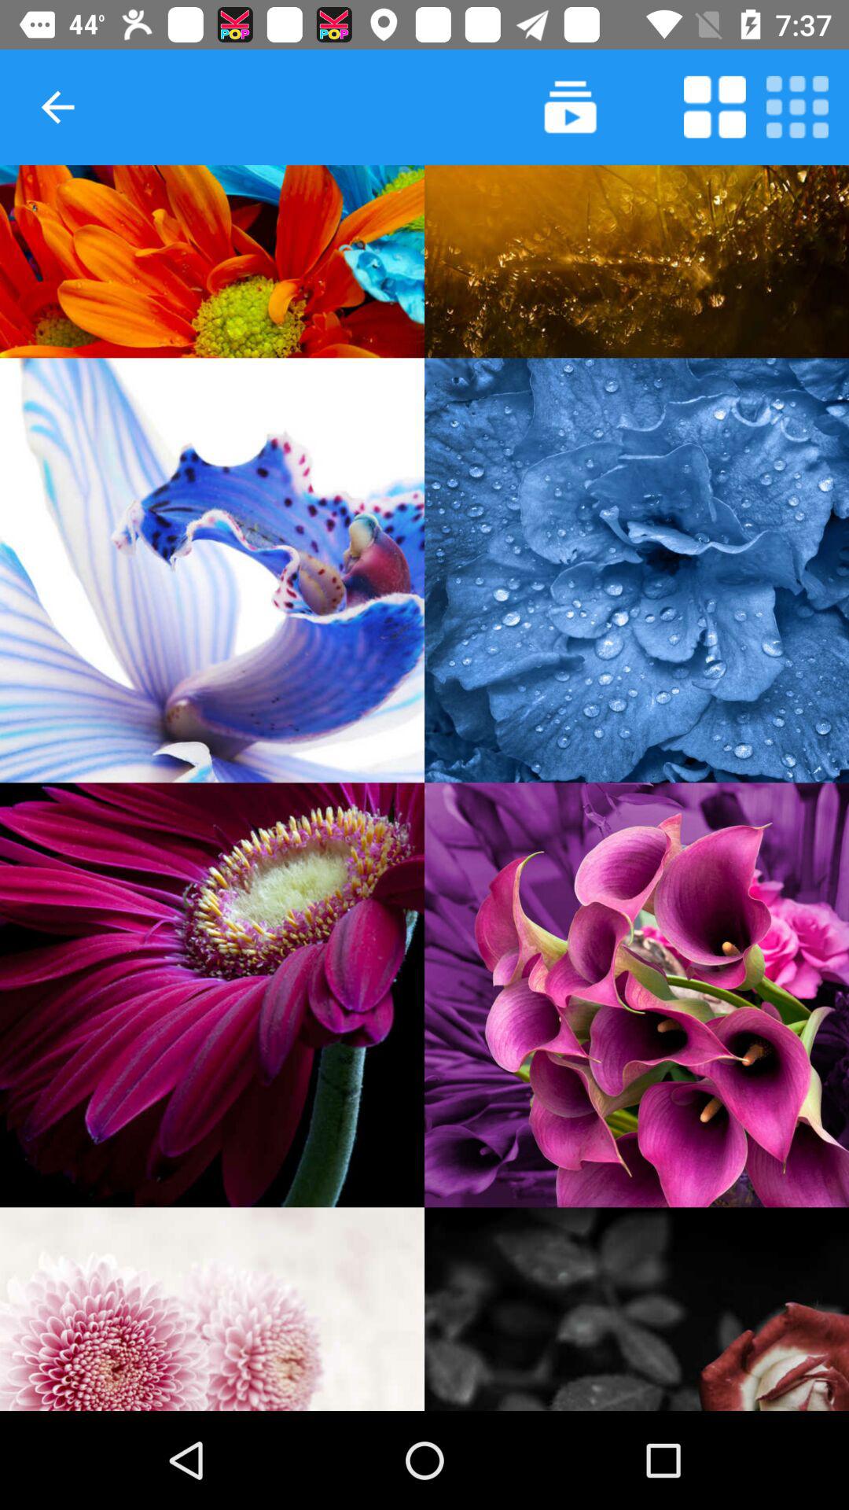 Image resolution: width=849 pixels, height=1510 pixels. Describe the element at coordinates (637, 1309) in the screenshot. I see `select the sticker or emoji` at that location.